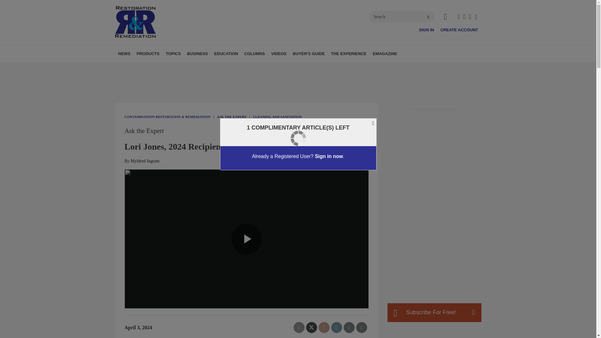  Describe the element at coordinates (255, 67) in the screenshot. I see `WEBINARS` at that location.